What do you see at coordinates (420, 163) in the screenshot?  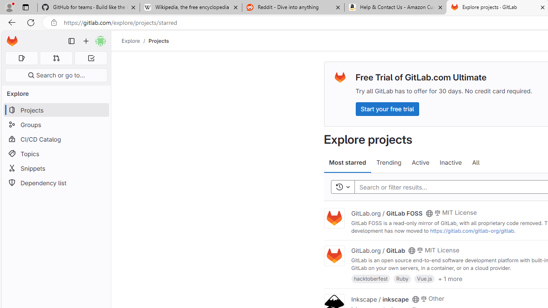 I see `Active` at bounding box center [420, 163].